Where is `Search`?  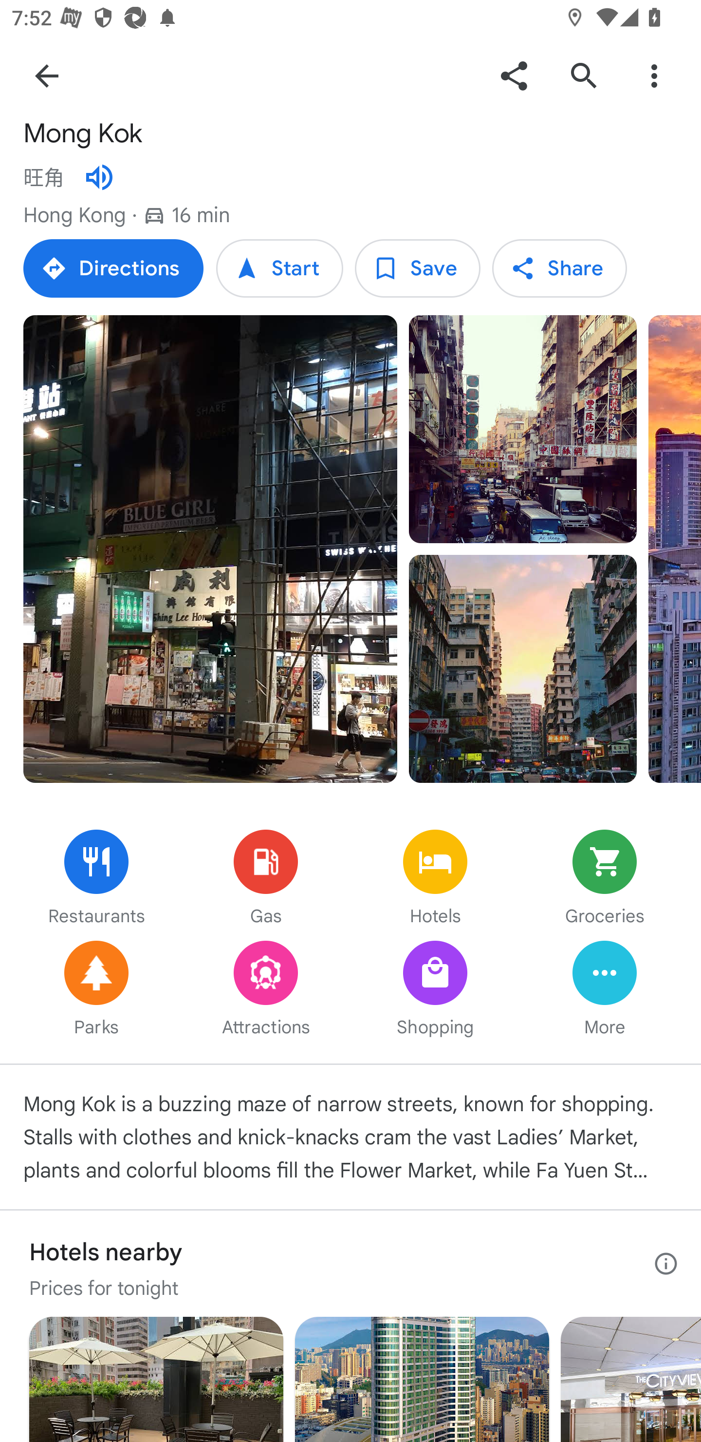
Search is located at coordinates (584, 75).